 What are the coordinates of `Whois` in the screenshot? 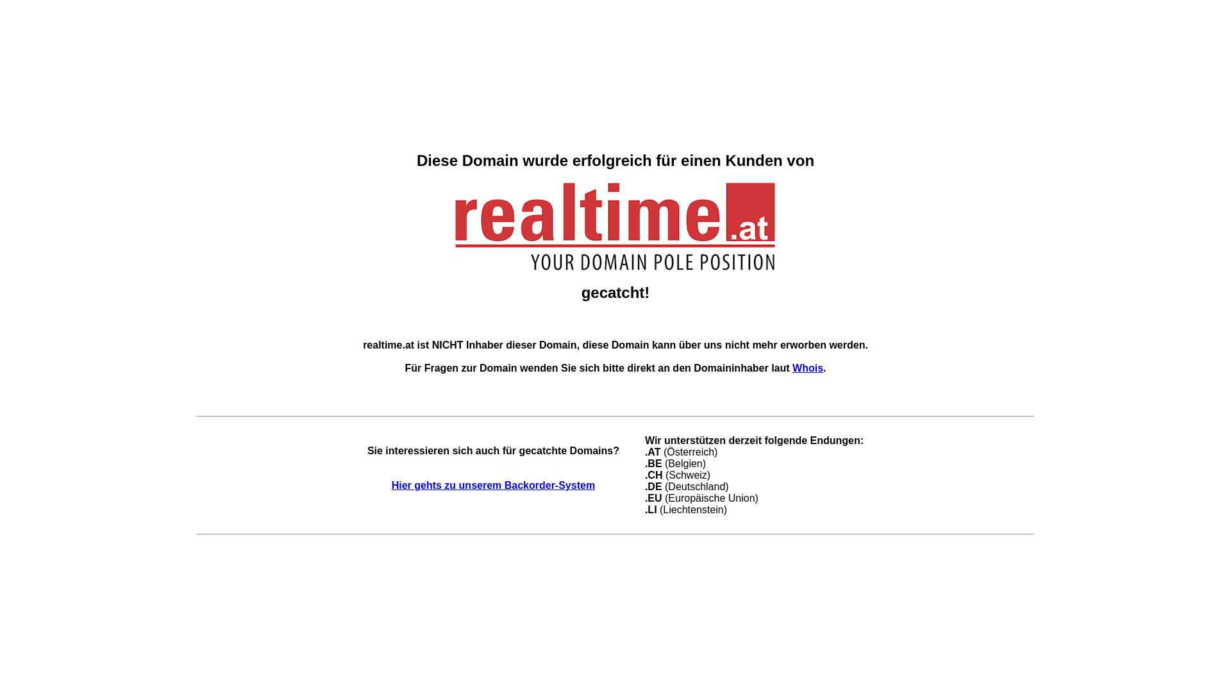 It's located at (808, 368).